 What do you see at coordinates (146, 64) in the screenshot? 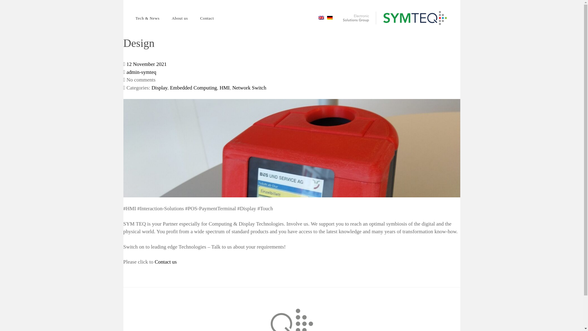
I see `21-11 POS Terminal Solutions` at bounding box center [146, 64].